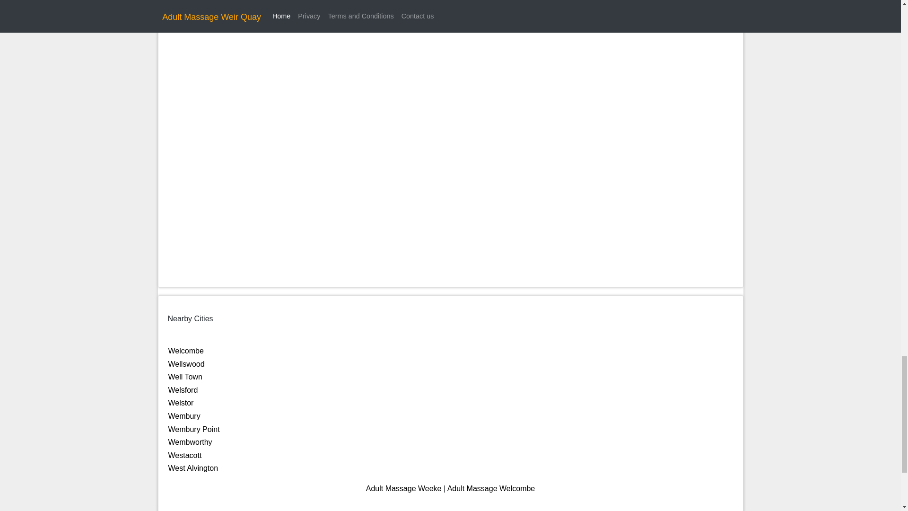 The width and height of the screenshot is (908, 511). Describe the element at coordinates (186, 364) in the screenshot. I see `Wellswood` at that location.